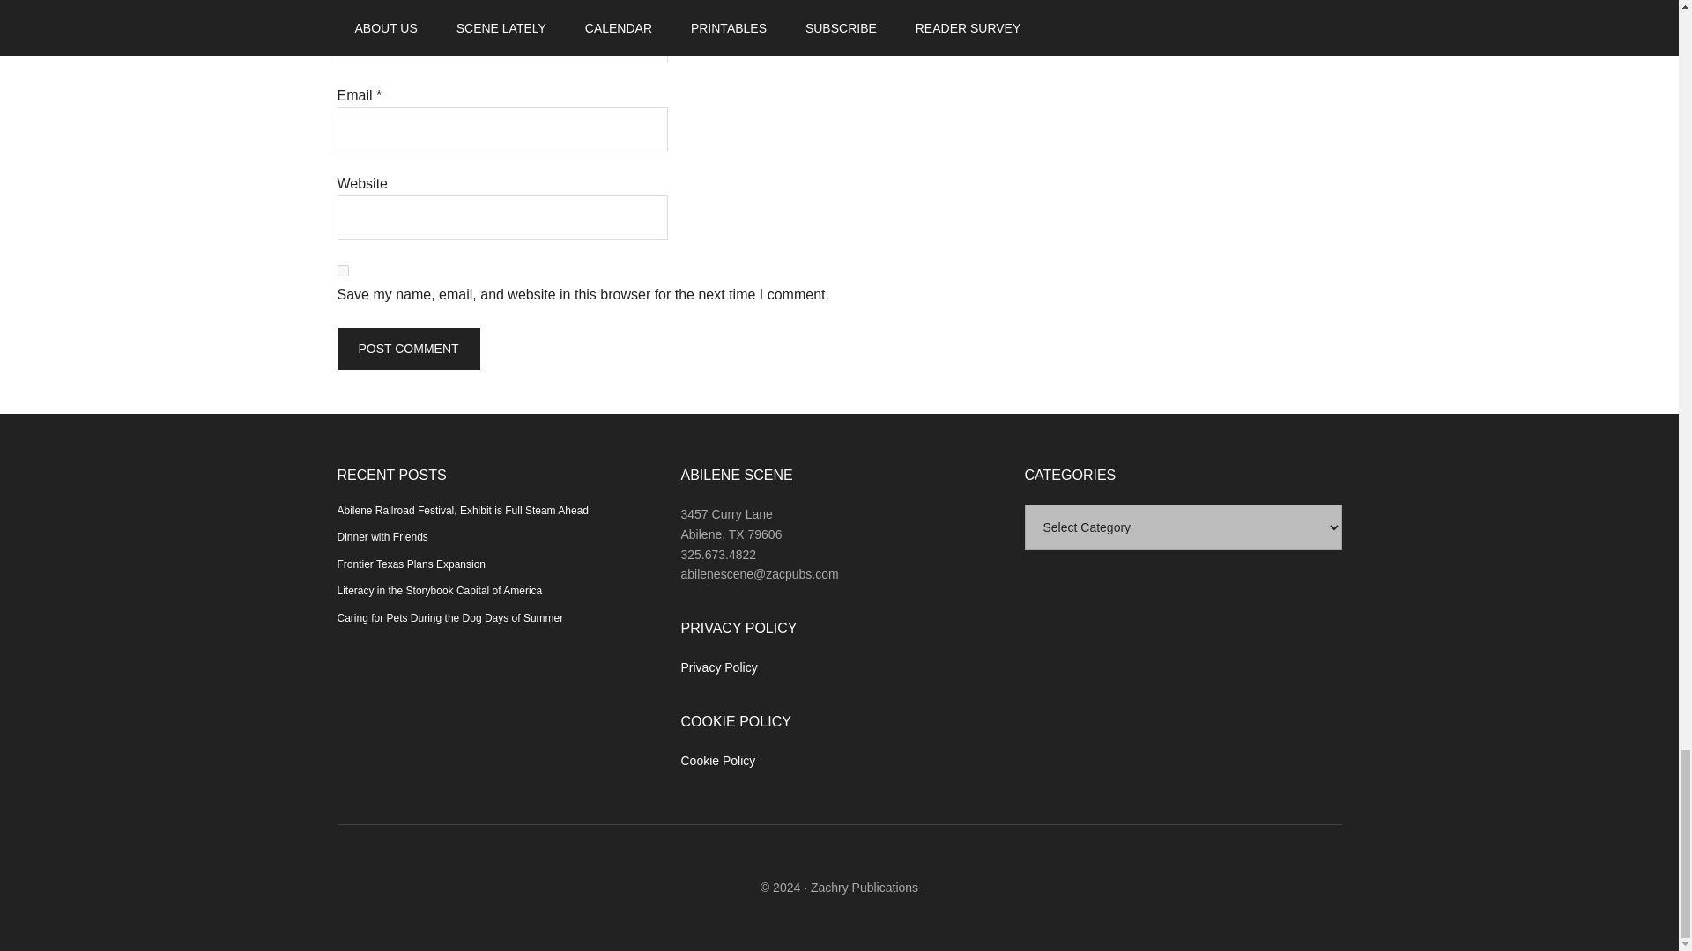 The image size is (1692, 951). I want to click on Post Comment, so click(407, 349).